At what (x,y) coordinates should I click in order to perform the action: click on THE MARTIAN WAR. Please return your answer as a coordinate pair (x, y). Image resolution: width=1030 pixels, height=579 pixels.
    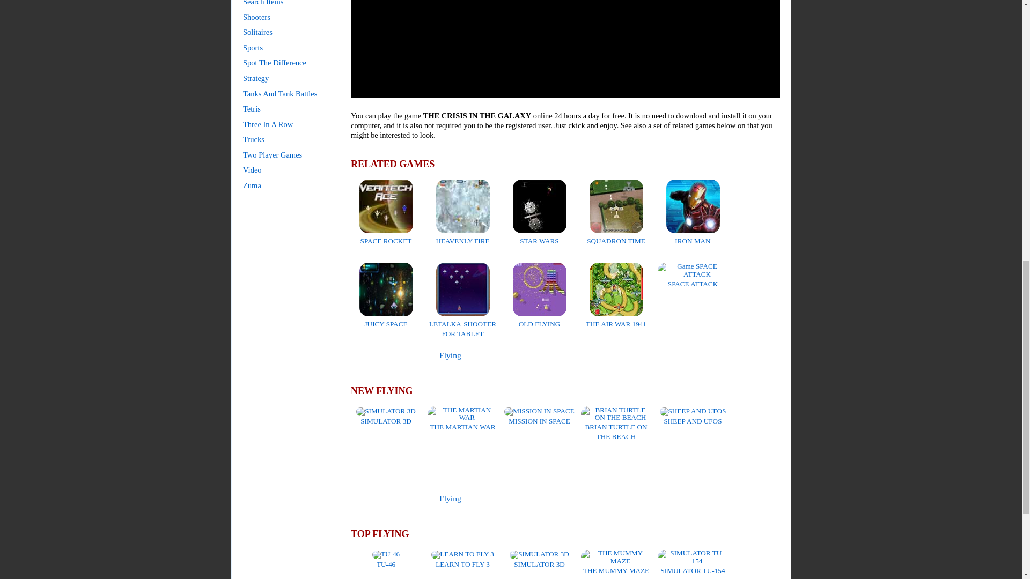
    Looking at the image, I should click on (462, 422).